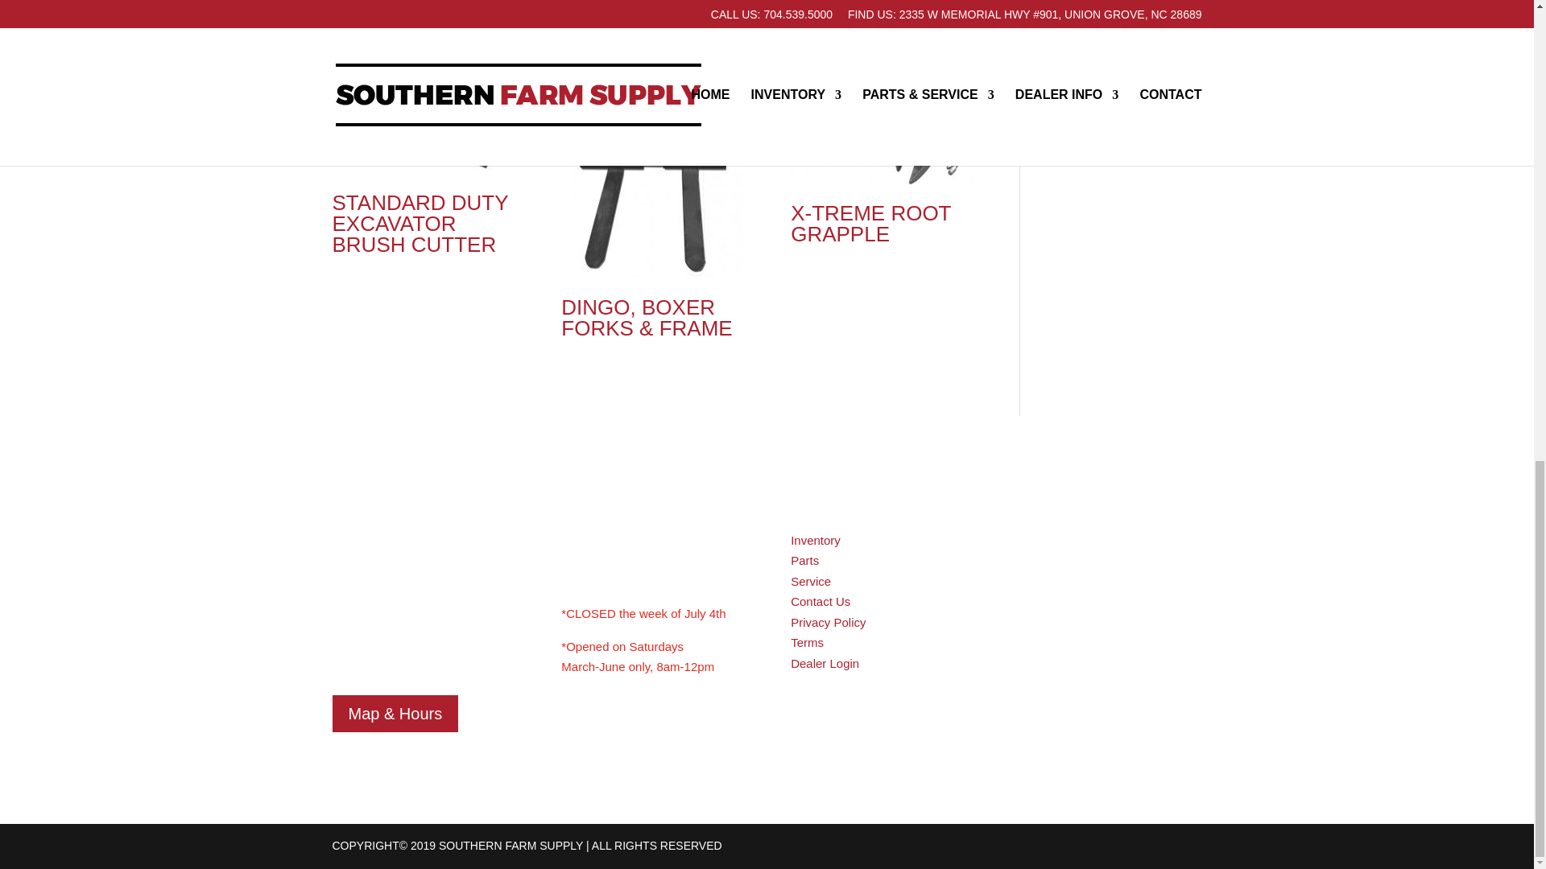 This screenshot has height=869, width=1546. What do you see at coordinates (804, 560) in the screenshot?
I see `Parts in Union Grove, NC` at bounding box center [804, 560].